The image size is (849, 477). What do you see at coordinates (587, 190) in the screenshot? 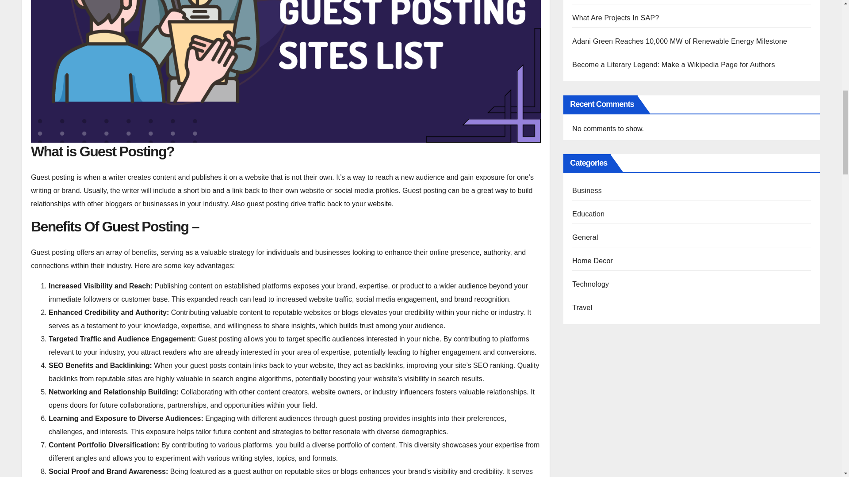
I see `Business` at bounding box center [587, 190].